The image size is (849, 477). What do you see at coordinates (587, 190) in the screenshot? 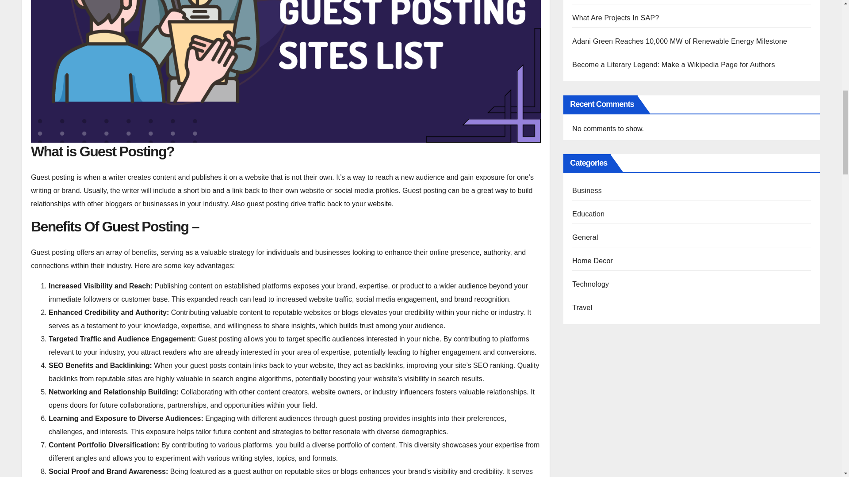
I see `Business` at bounding box center [587, 190].